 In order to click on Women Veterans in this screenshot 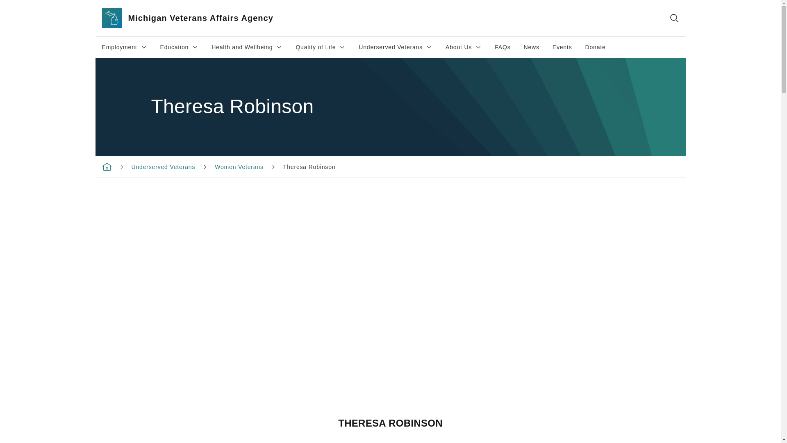, I will do `click(595, 47)`.